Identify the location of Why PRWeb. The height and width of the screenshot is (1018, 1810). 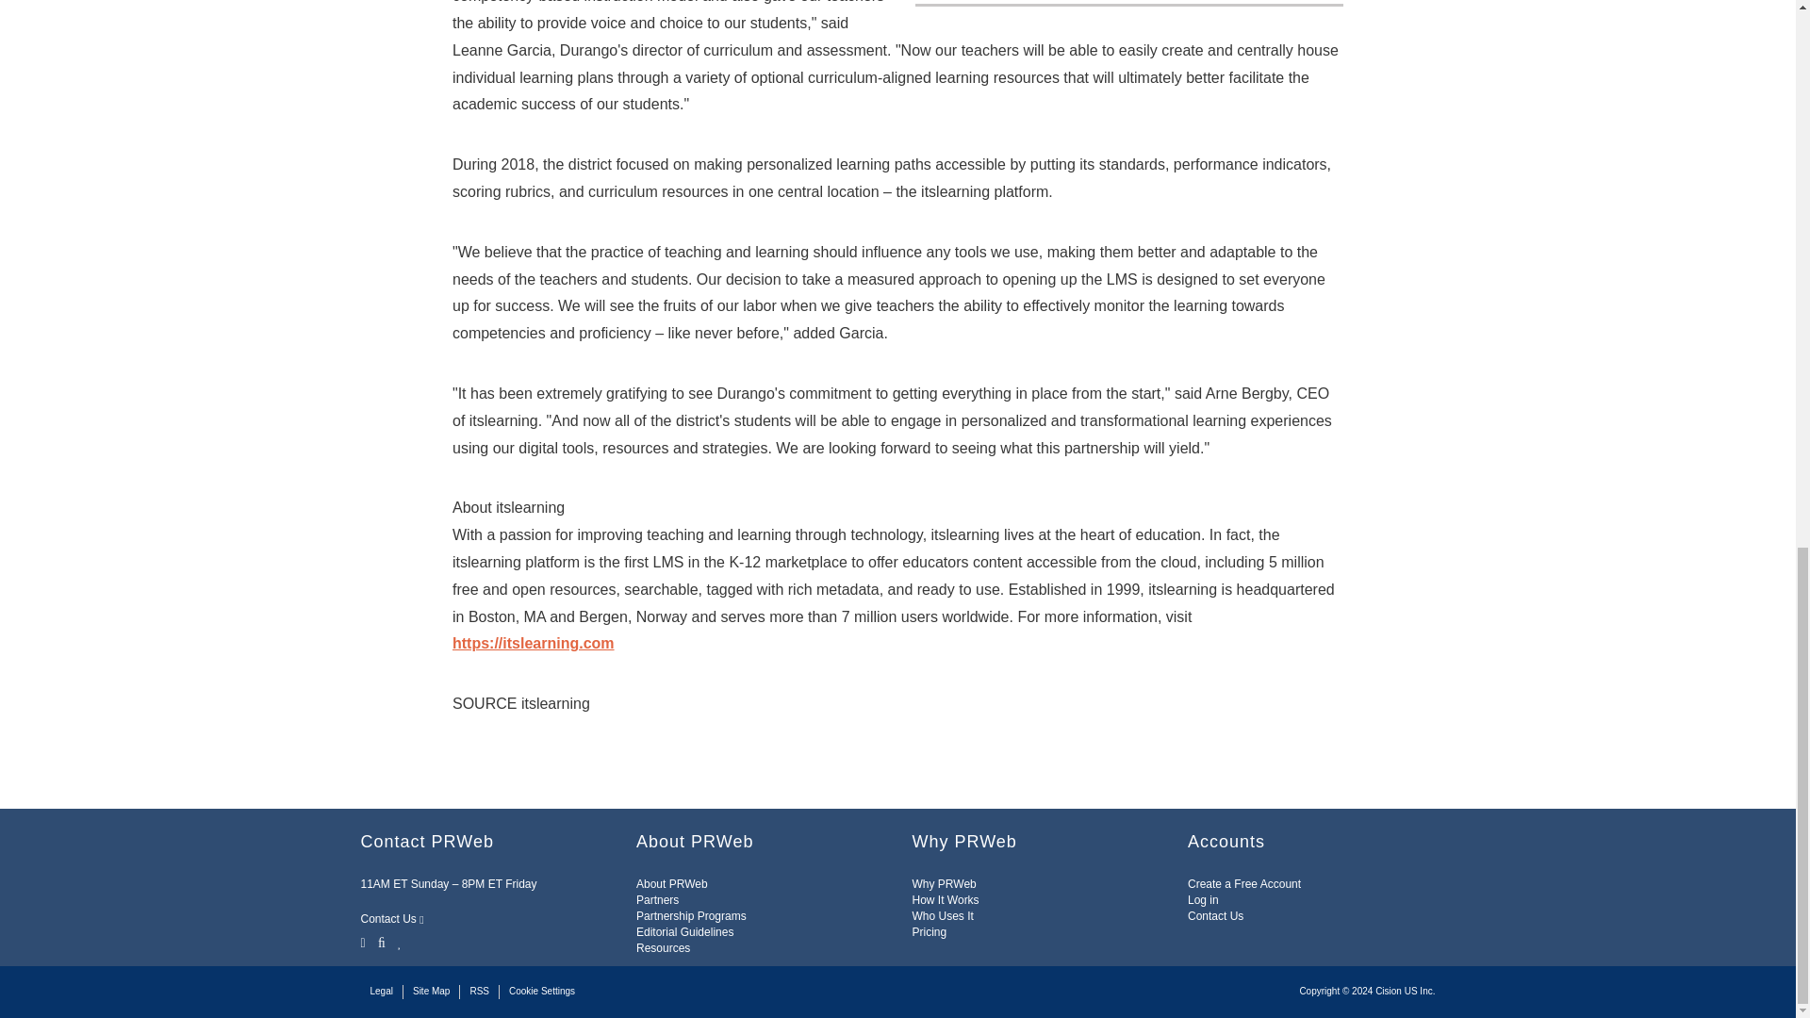
(945, 884).